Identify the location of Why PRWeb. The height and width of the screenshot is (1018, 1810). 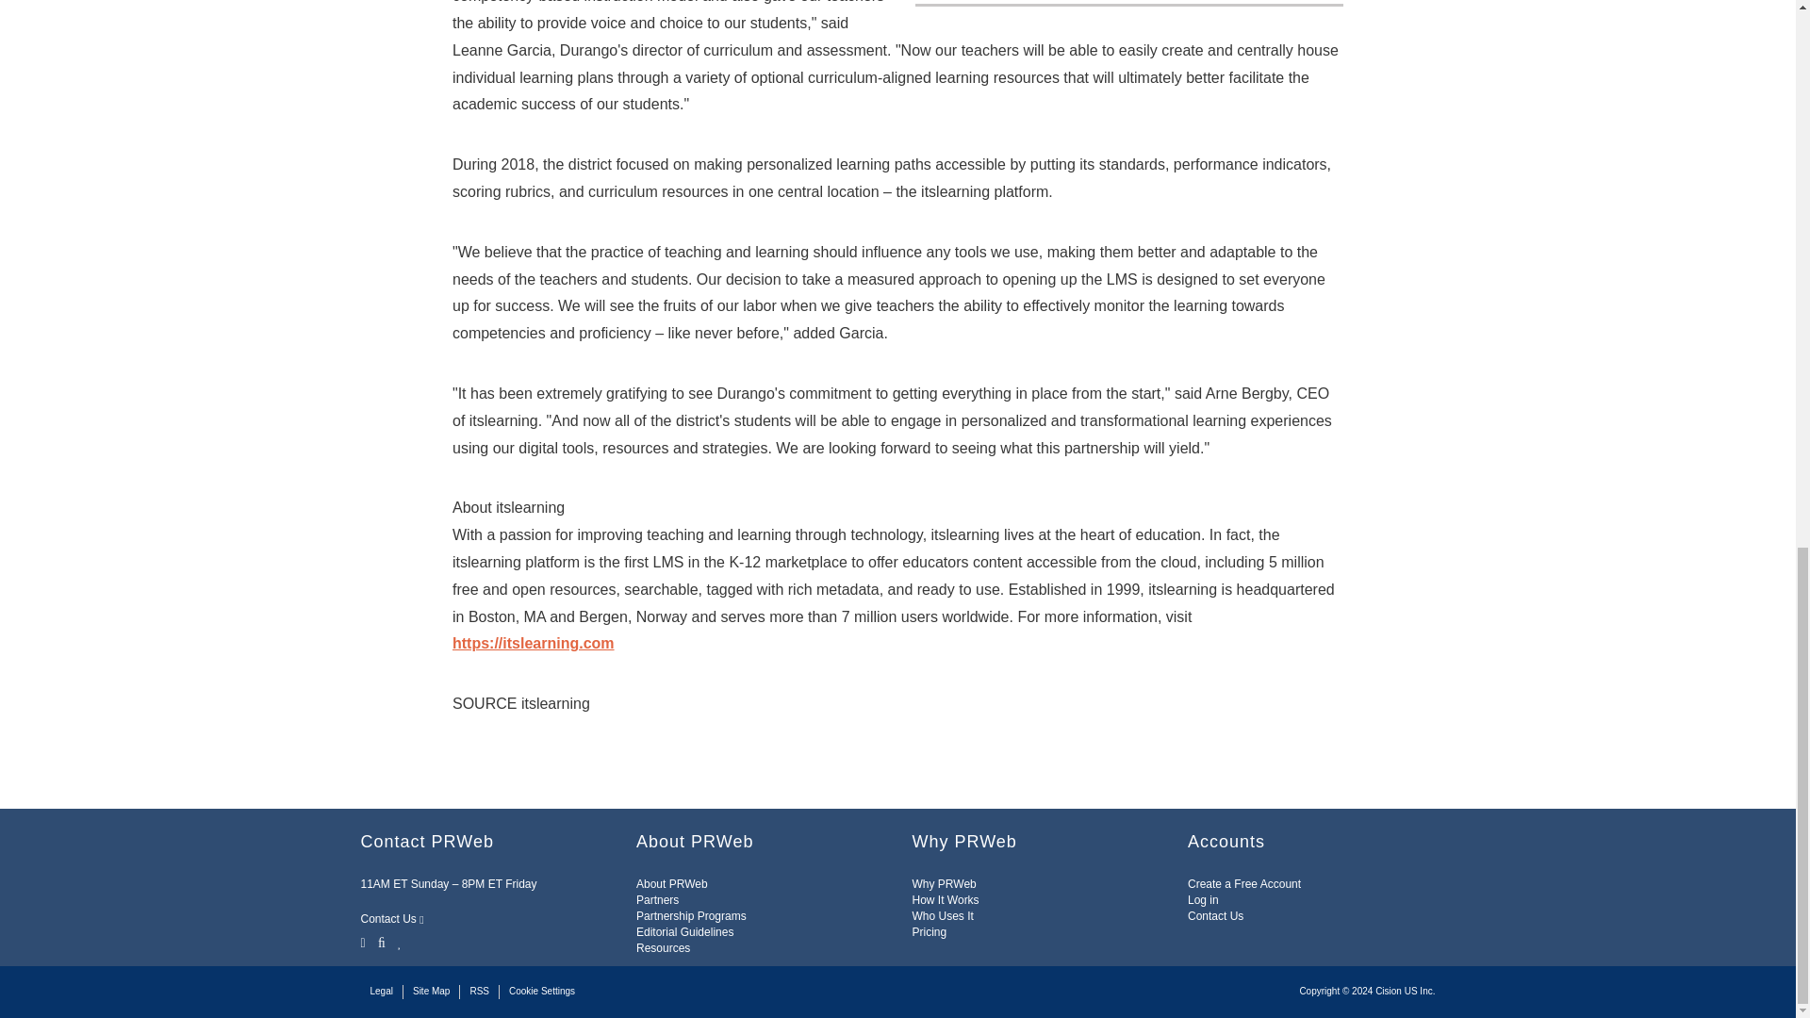
(945, 884).